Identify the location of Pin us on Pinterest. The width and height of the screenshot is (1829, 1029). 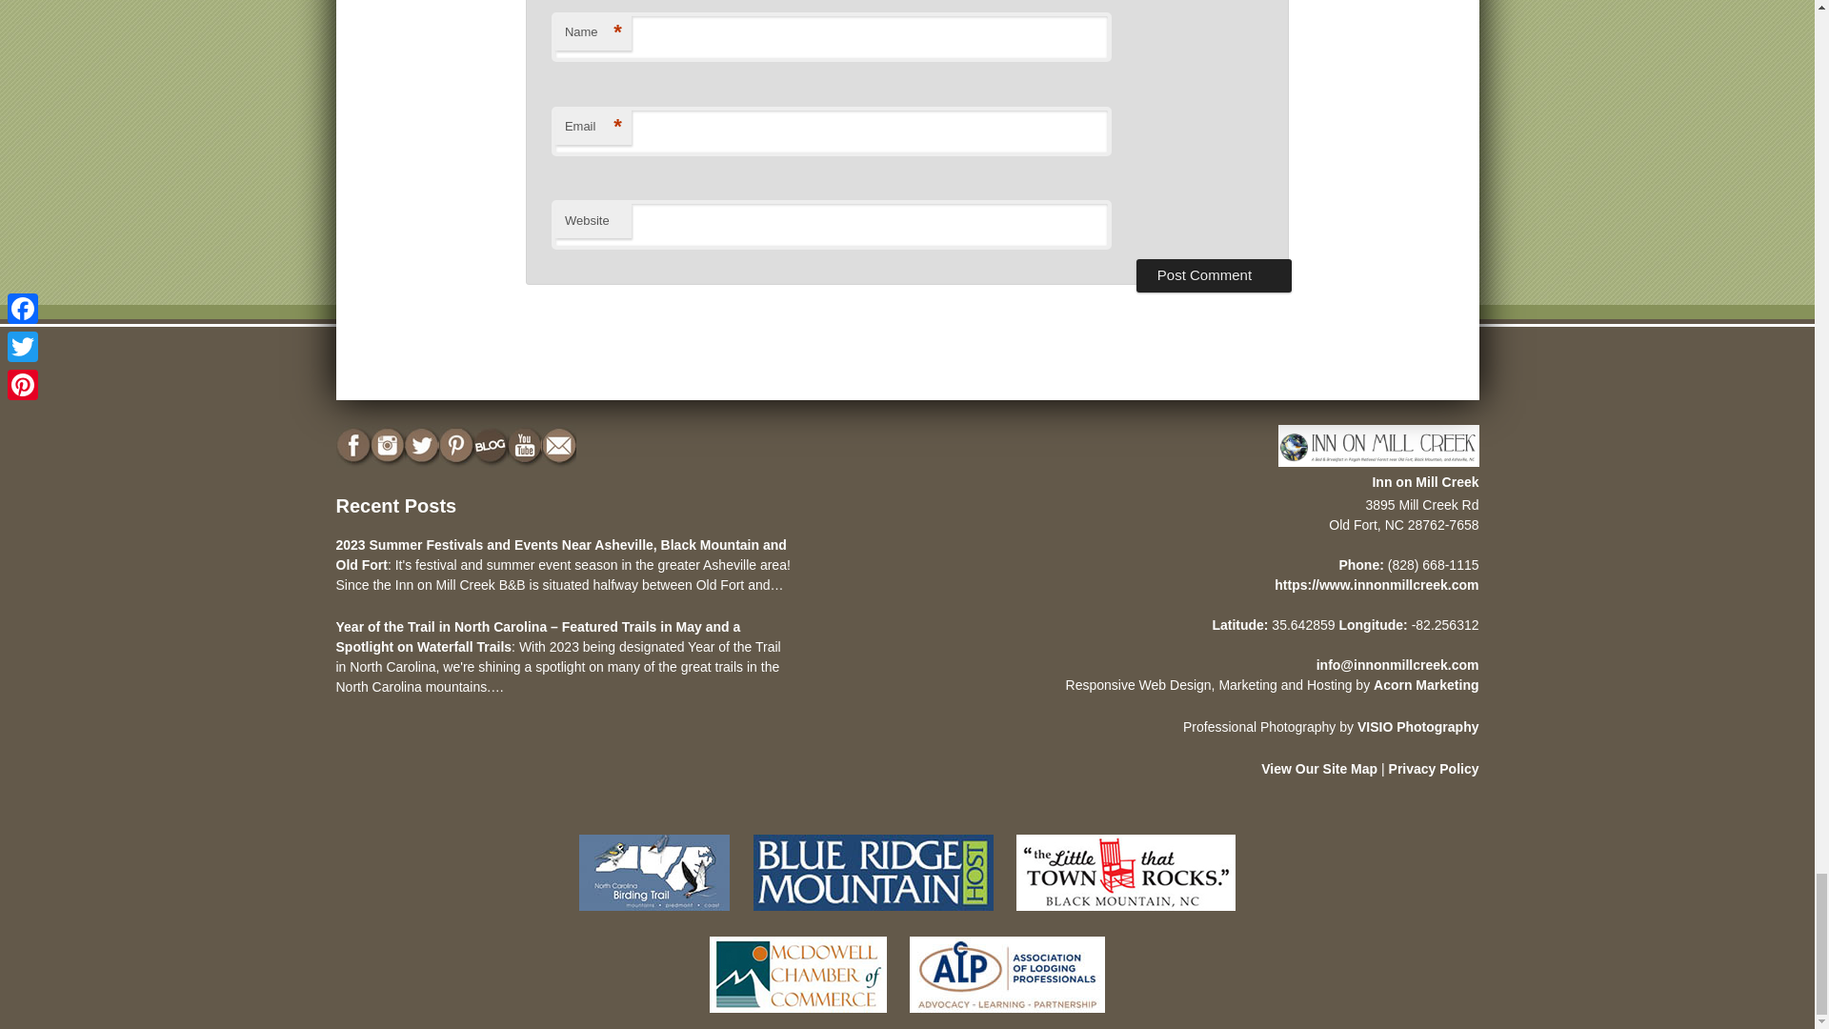
(457, 446).